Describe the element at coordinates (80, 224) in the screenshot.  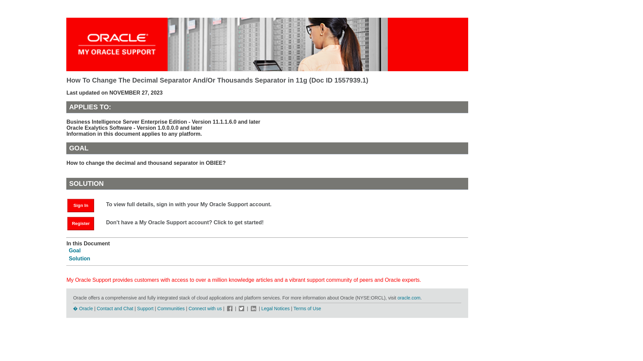
I see `Register` at that location.